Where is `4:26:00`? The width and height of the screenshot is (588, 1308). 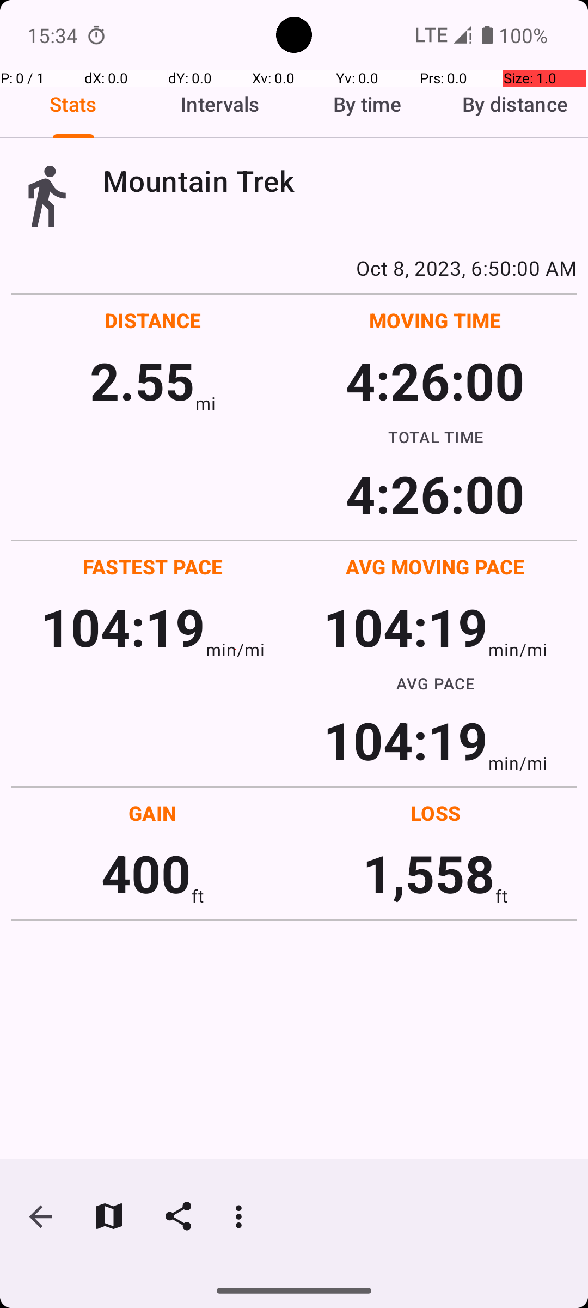
4:26:00 is located at coordinates (435, 380).